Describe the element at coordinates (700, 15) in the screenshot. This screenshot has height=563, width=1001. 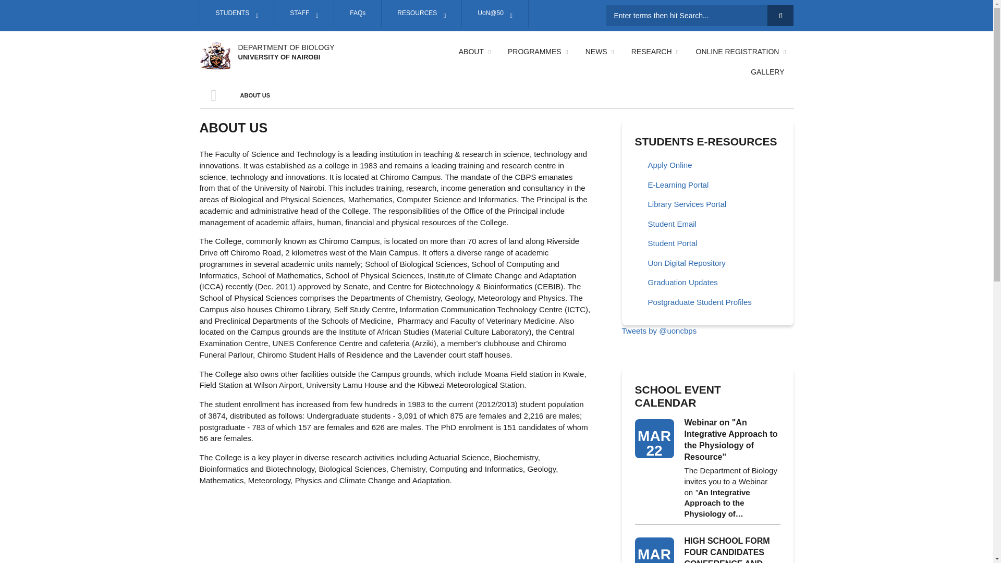
I see `Enter the terms you wish to search for.` at that location.